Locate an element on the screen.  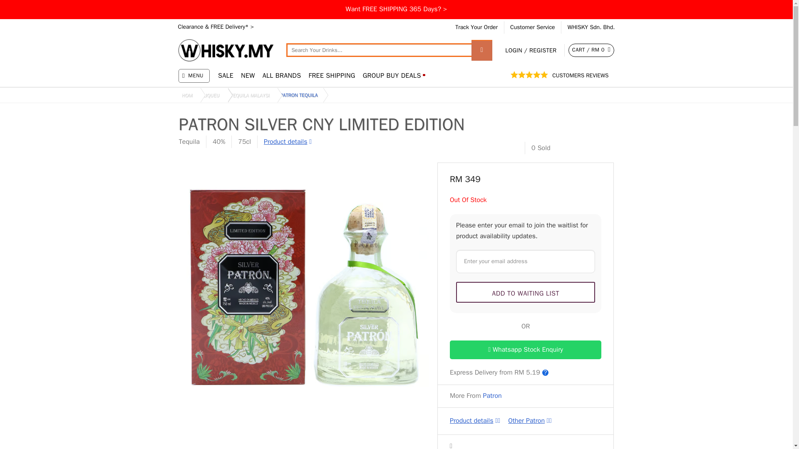
Search is located at coordinates (481, 50).